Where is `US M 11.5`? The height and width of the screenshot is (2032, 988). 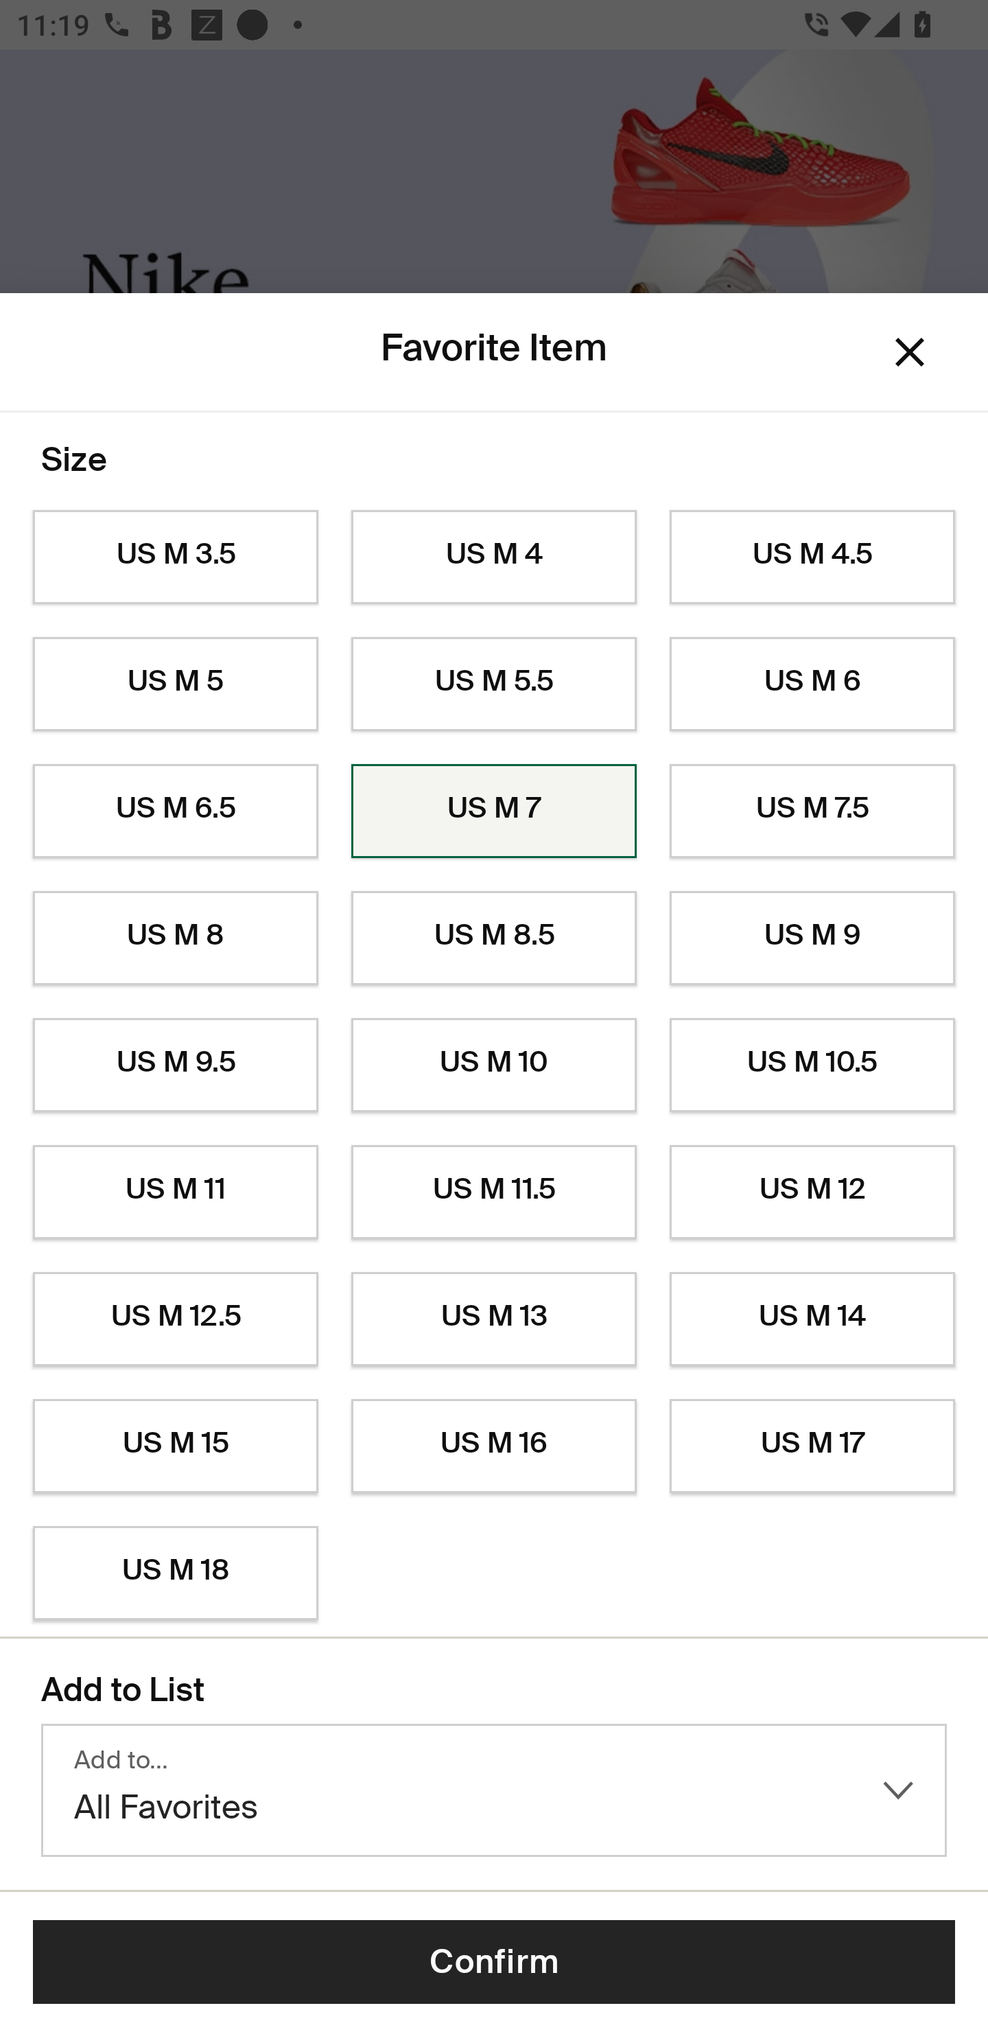
US M 11.5 is located at coordinates (494, 1192).